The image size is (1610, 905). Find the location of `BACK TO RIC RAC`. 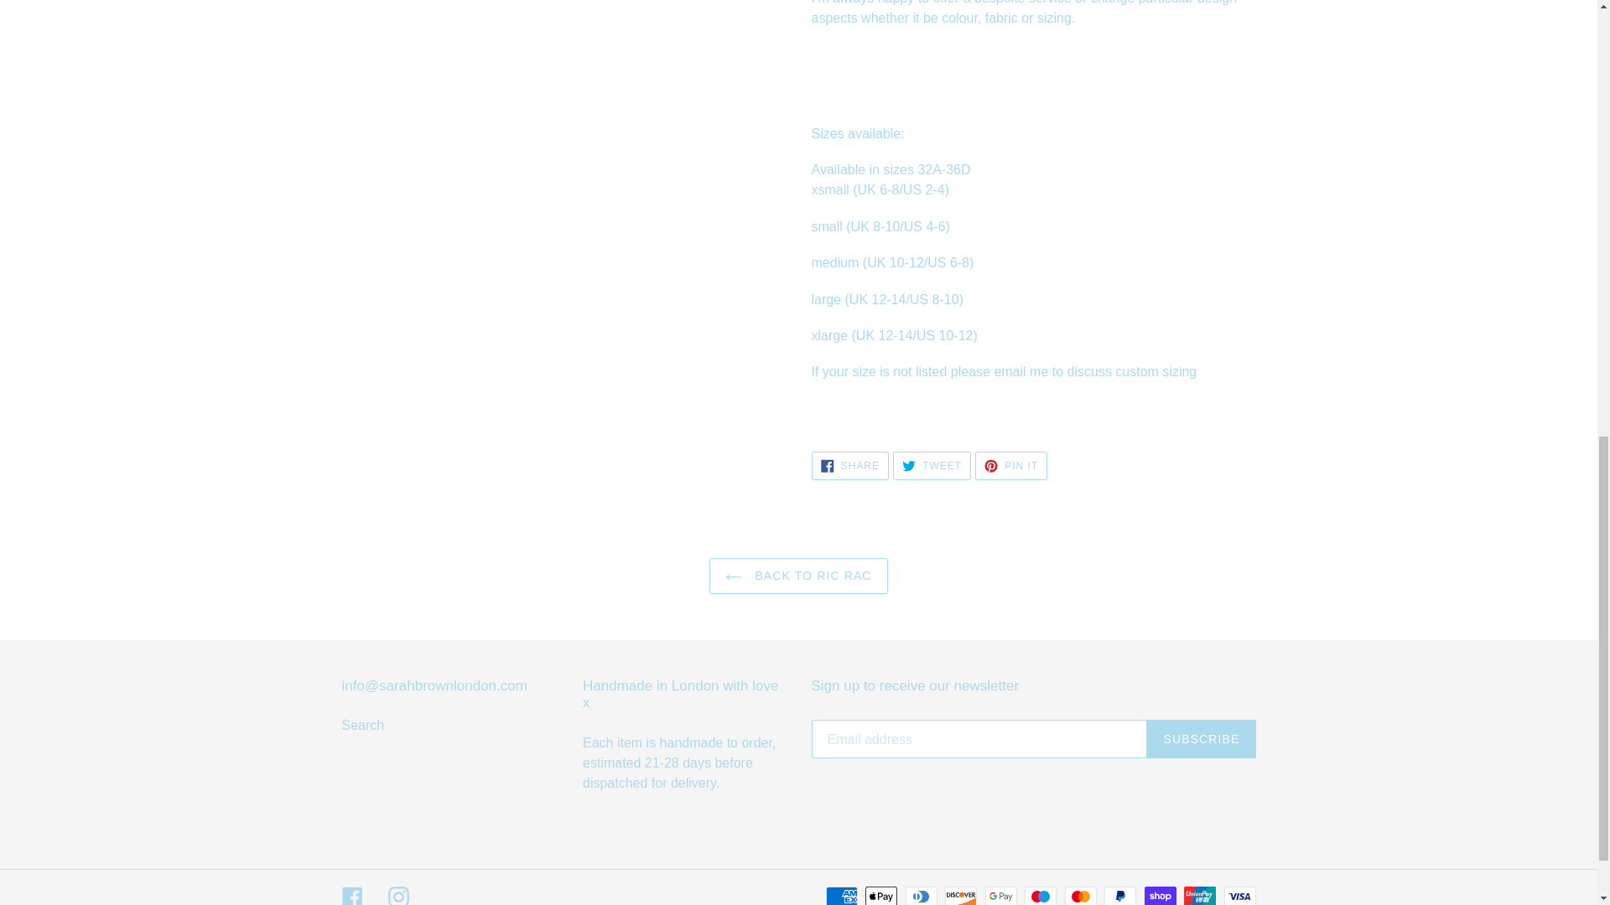

BACK TO RIC RAC is located at coordinates (932, 466).